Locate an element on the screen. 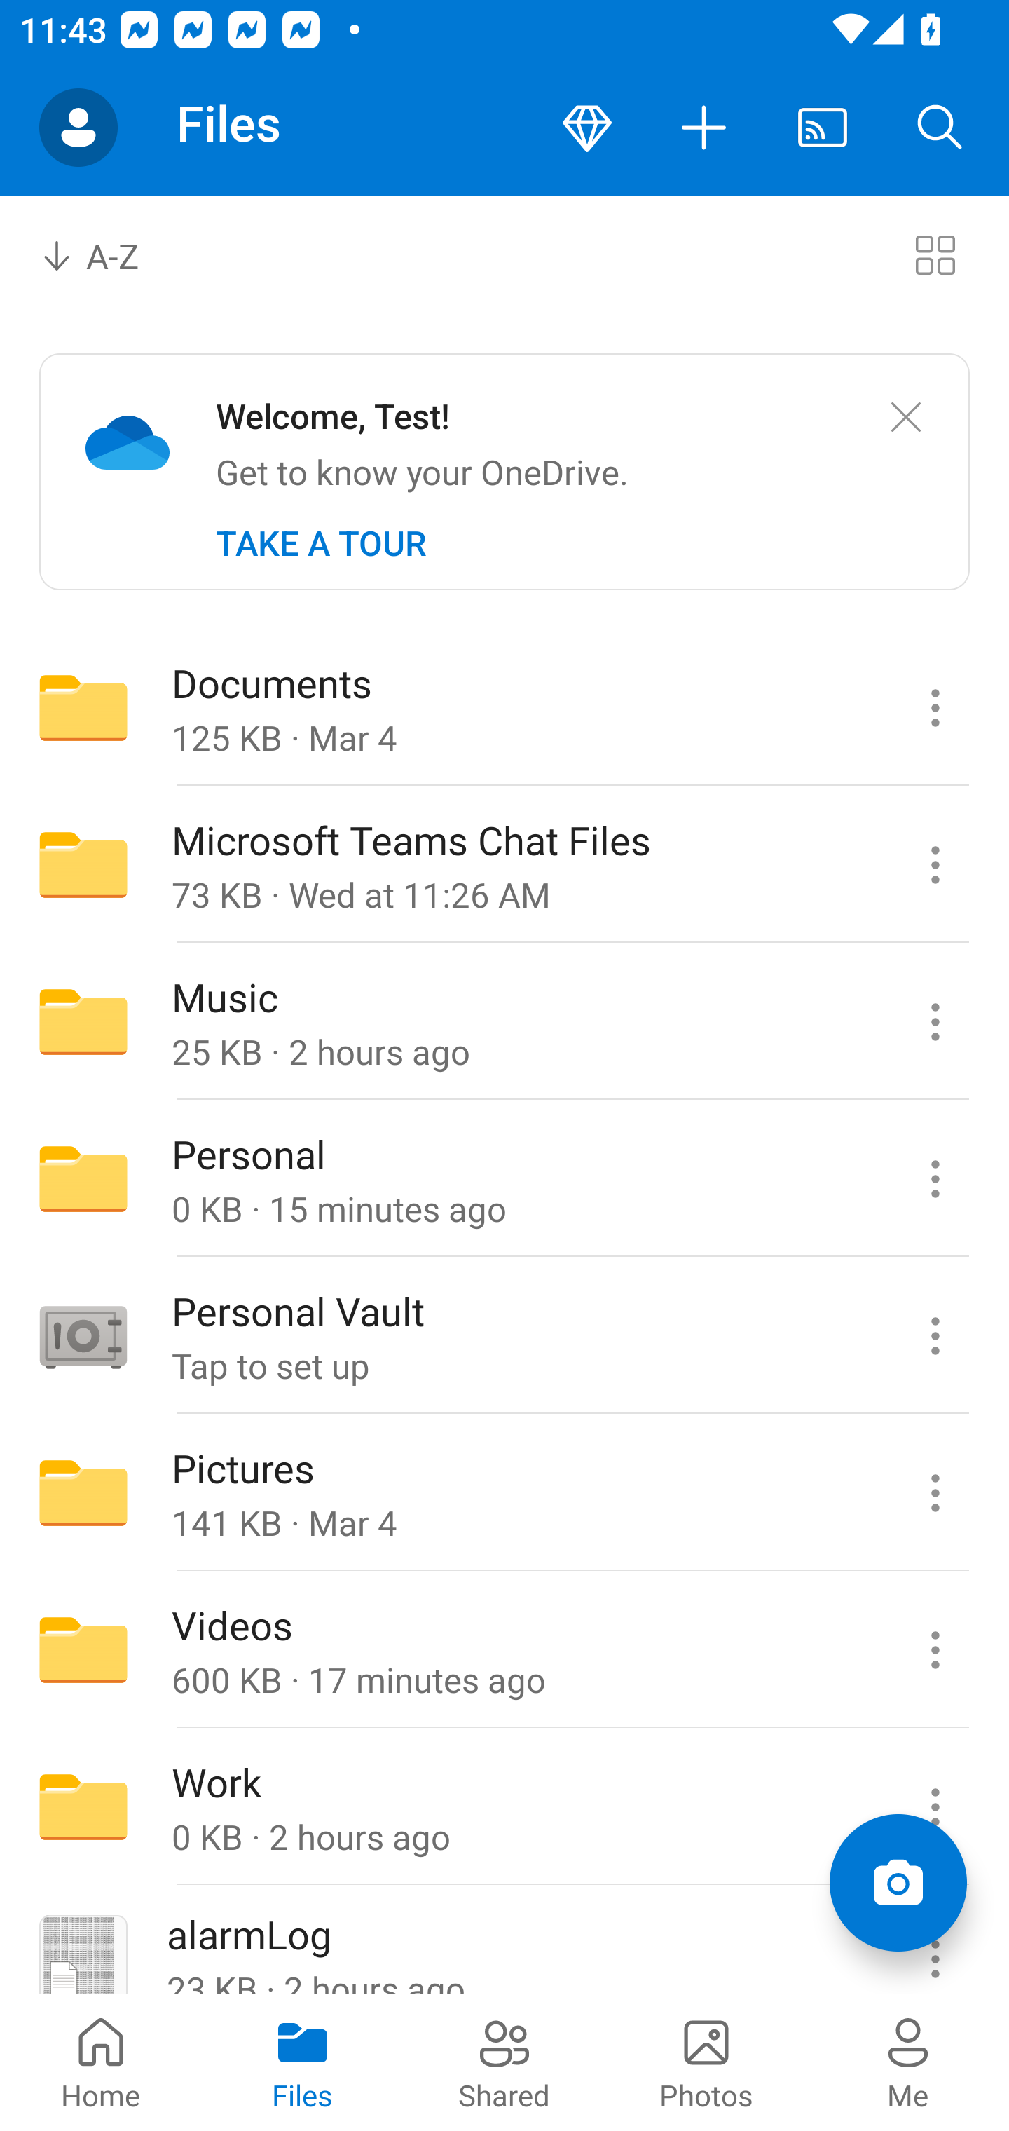 Image resolution: width=1009 pixels, height=2131 pixels. More actions button is located at coordinates (705, 128).